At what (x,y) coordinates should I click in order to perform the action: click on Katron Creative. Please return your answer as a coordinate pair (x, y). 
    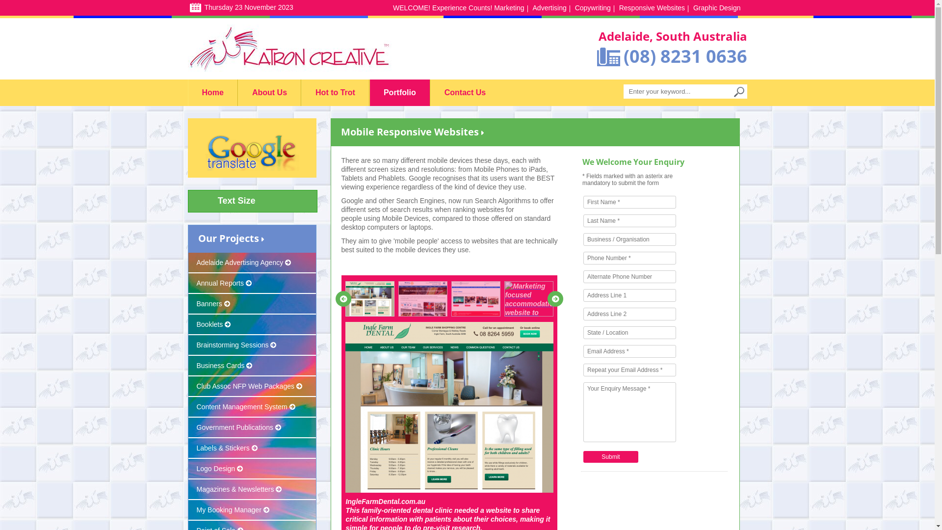
    Looking at the image, I should click on (299, 49).